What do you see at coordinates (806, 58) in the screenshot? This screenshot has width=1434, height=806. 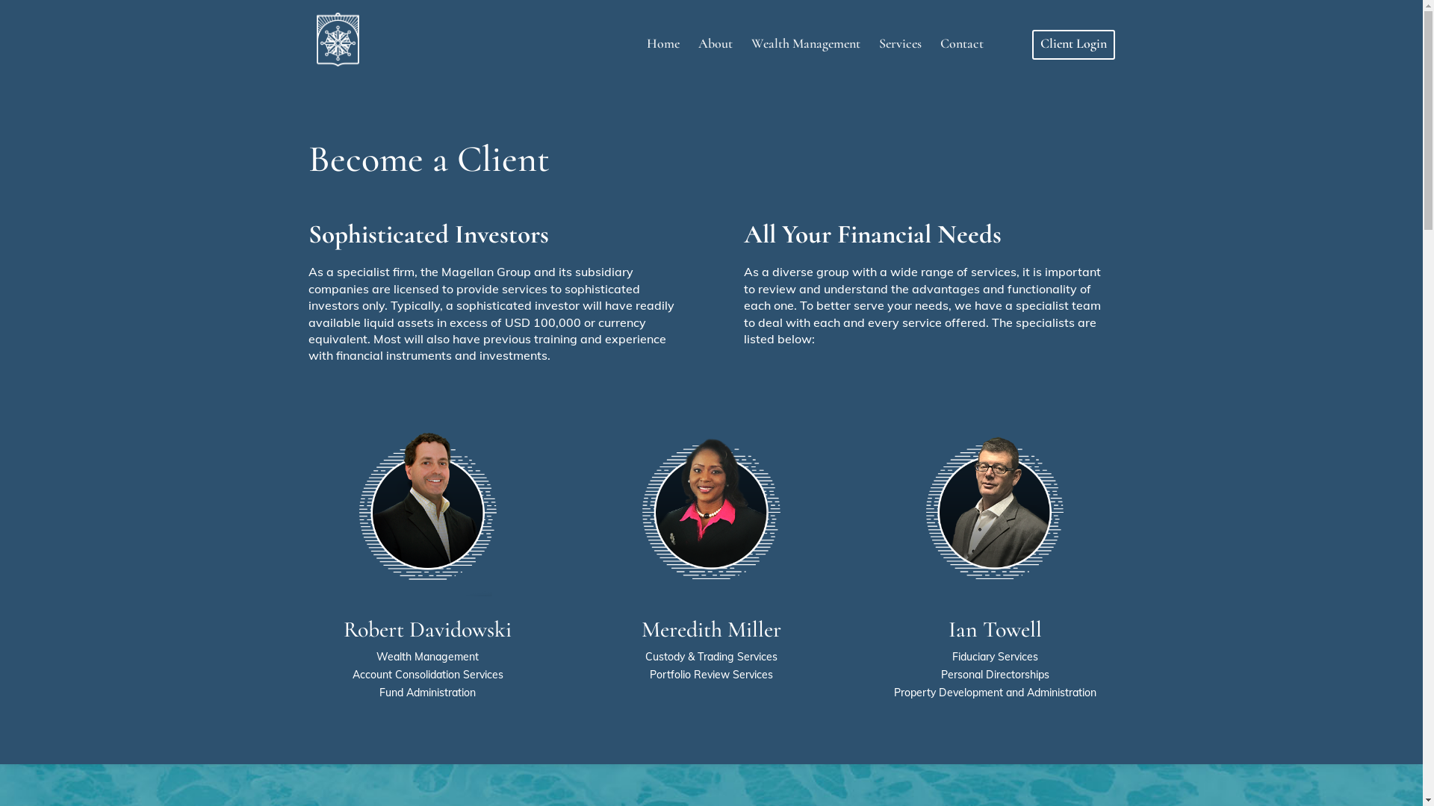 I see `Wealth Management` at bounding box center [806, 58].